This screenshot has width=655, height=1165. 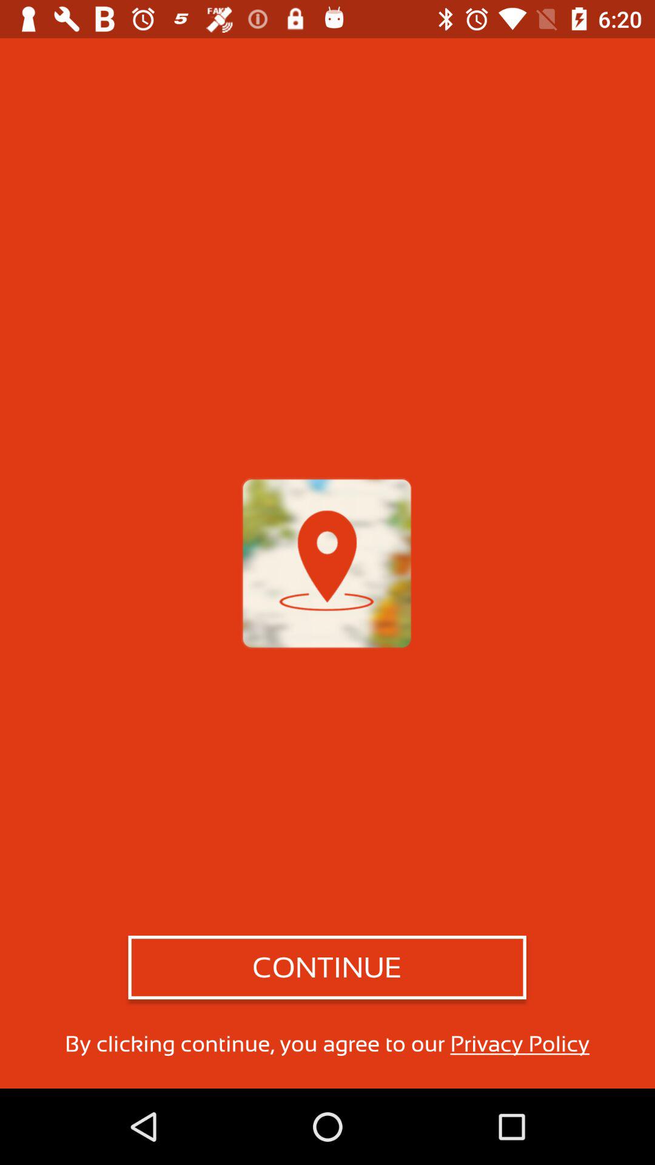 What do you see at coordinates (327, 1044) in the screenshot?
I see `select item below continue` at bounding box center [327, 1044].